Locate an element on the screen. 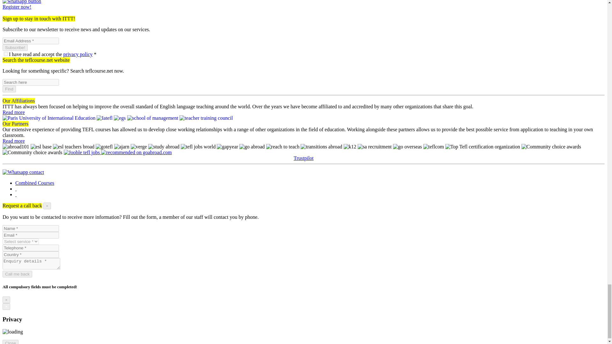 The width and height of the screenshot is (612, 344). Iatefl is located at coordinates (105, 118).